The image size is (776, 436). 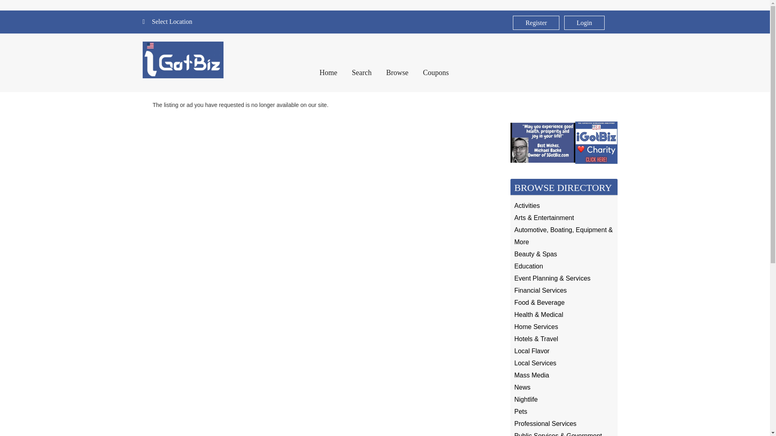 I want to click on Financial Services, so click(x=540, y=290).